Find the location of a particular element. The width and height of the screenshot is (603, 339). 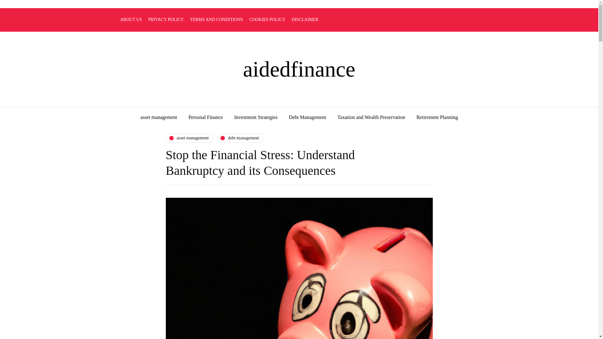

asset management is located at coordinates (190, 138).